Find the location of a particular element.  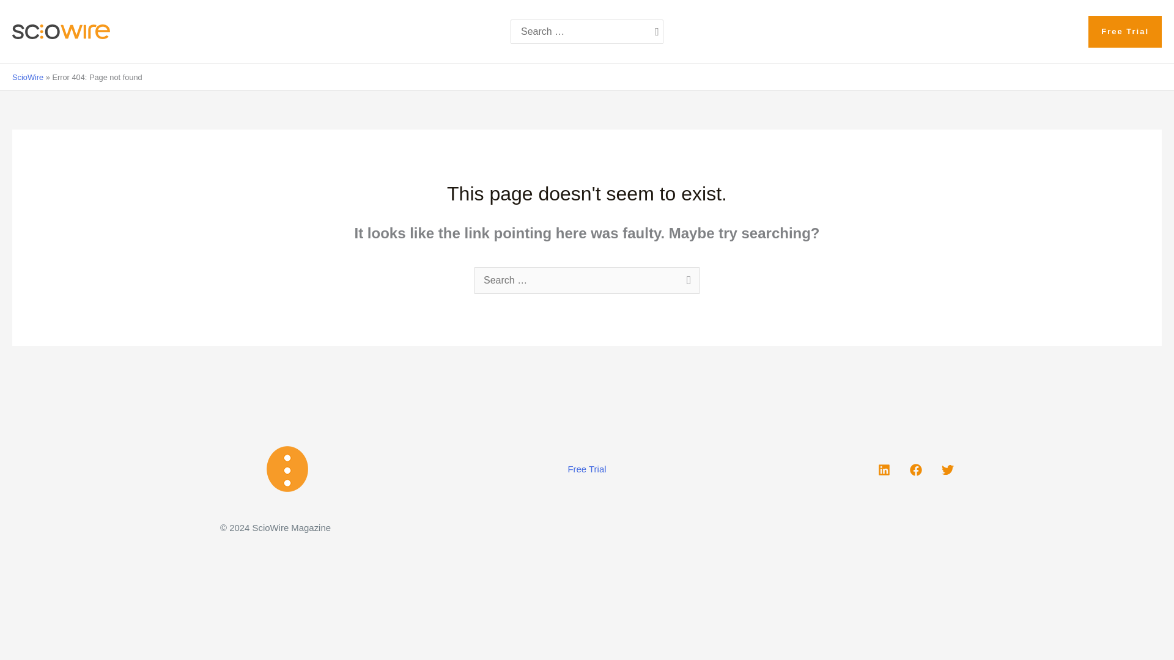

Free Trial is located at coordinates (1125, 31).